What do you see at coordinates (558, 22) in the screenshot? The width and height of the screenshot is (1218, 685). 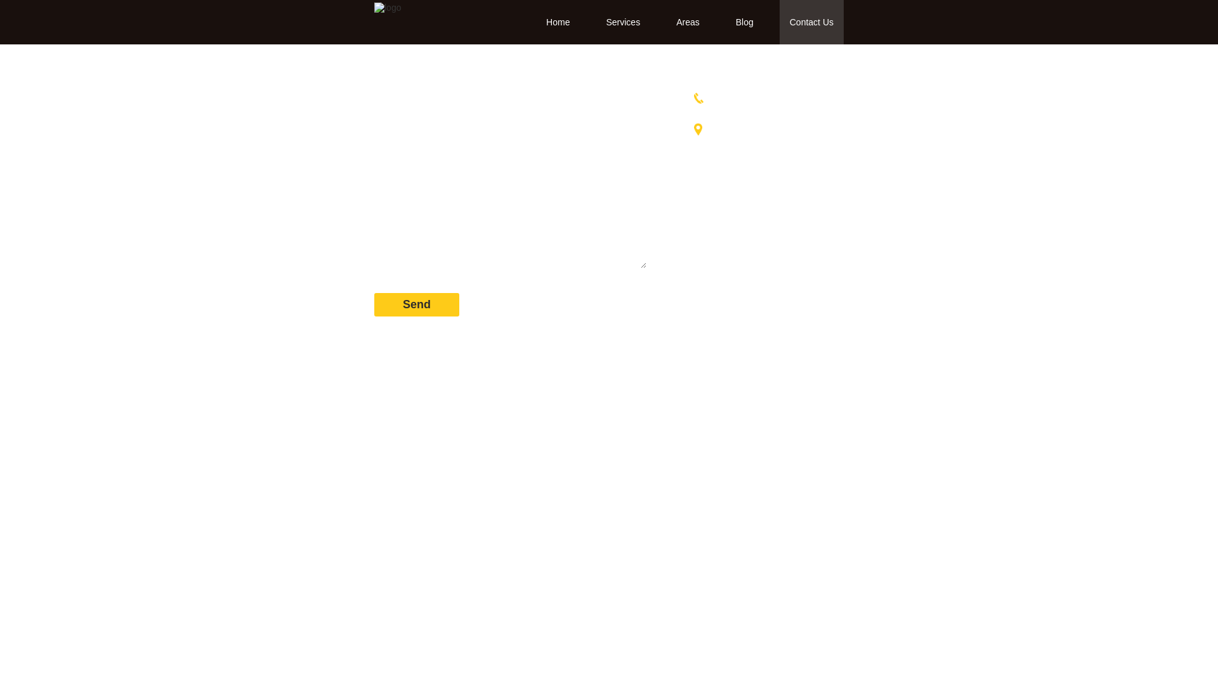 I see `Home` at bounding box center [558, 22].